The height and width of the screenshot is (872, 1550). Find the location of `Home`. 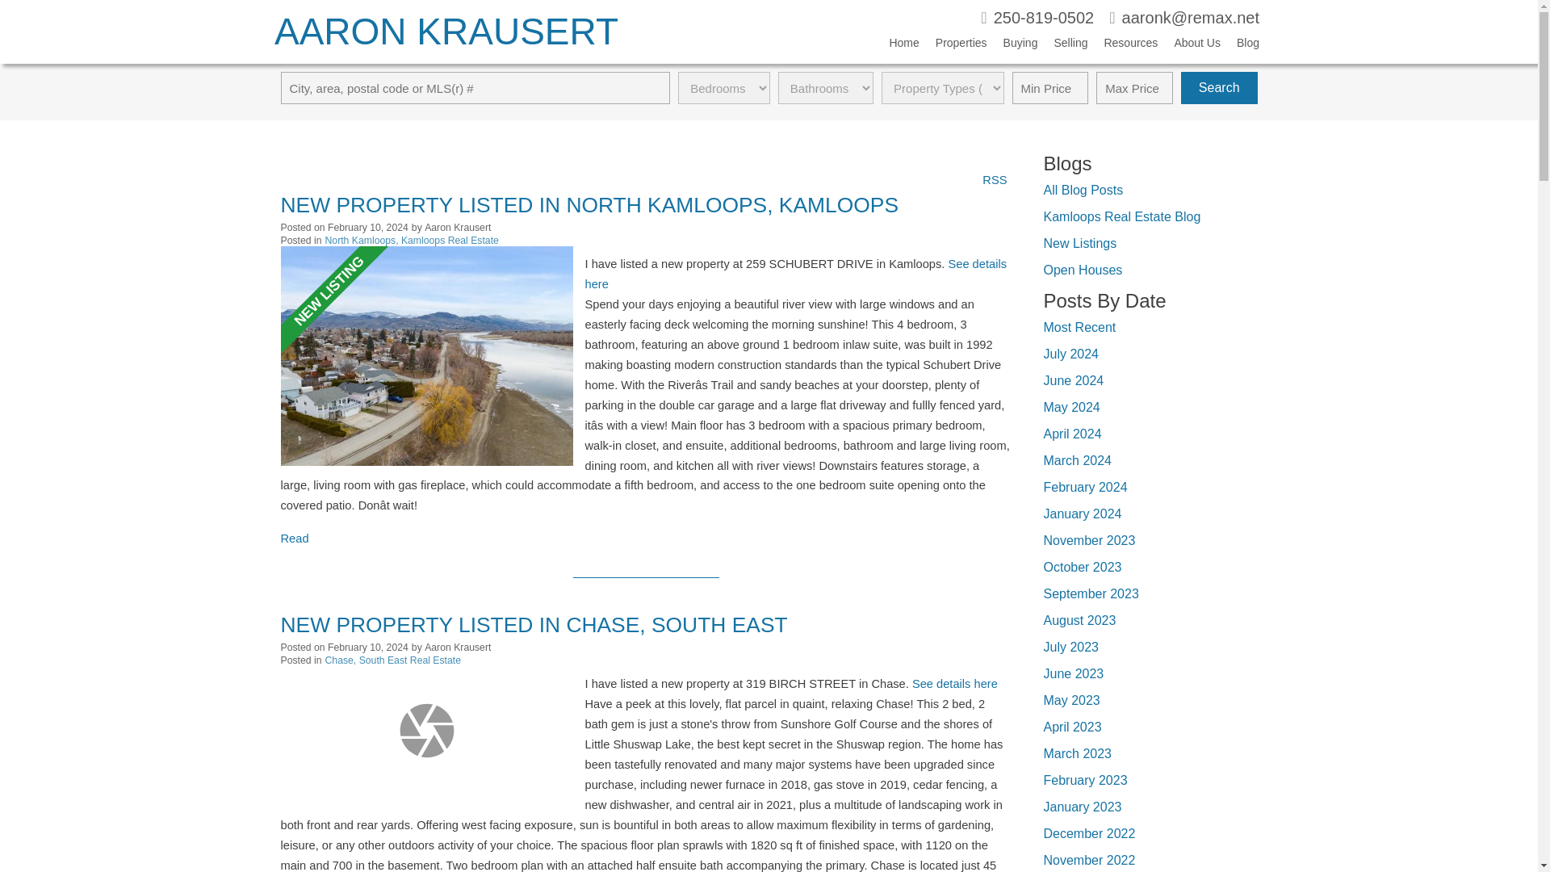

Home is located at coordinates (895, 46).